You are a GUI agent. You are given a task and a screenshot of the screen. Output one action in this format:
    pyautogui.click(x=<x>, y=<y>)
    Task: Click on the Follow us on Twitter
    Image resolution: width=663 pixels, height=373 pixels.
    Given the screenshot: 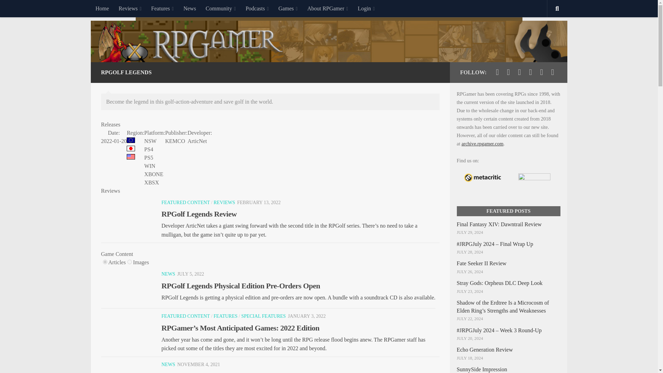 What is the action you would take?
    pyautogui.click(x=497, y=72)
    